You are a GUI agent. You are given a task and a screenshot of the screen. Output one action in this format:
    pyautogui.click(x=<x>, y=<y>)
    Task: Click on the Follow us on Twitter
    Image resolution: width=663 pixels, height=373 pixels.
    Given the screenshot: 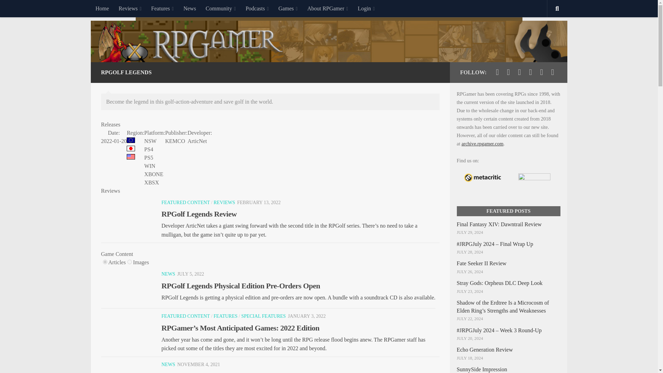 What is the action you would take?
    pyautogui.click(x=497, y=72)
    